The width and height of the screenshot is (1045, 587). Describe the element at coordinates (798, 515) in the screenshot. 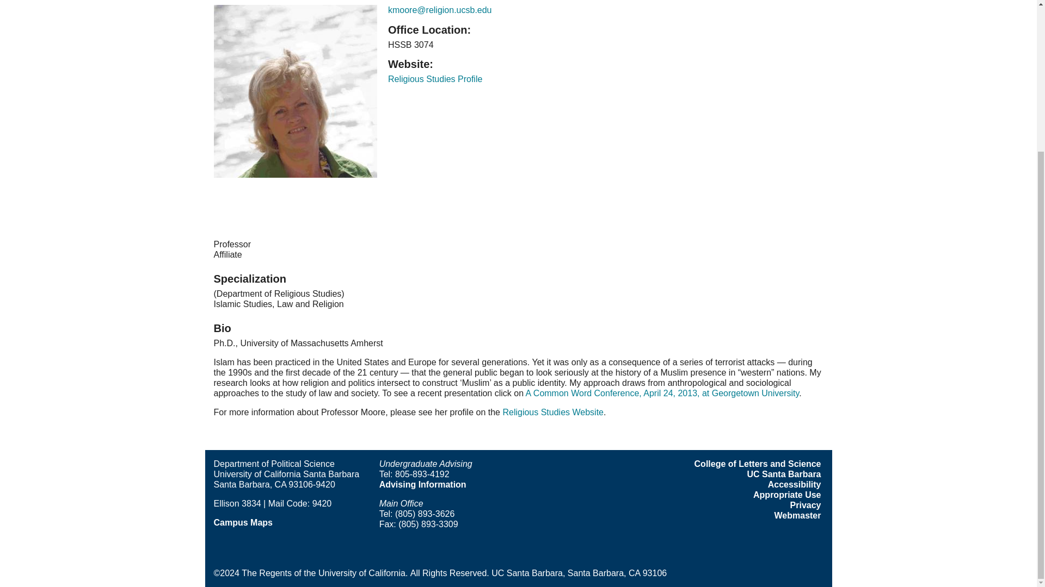

I see `Webmaster` at that location.